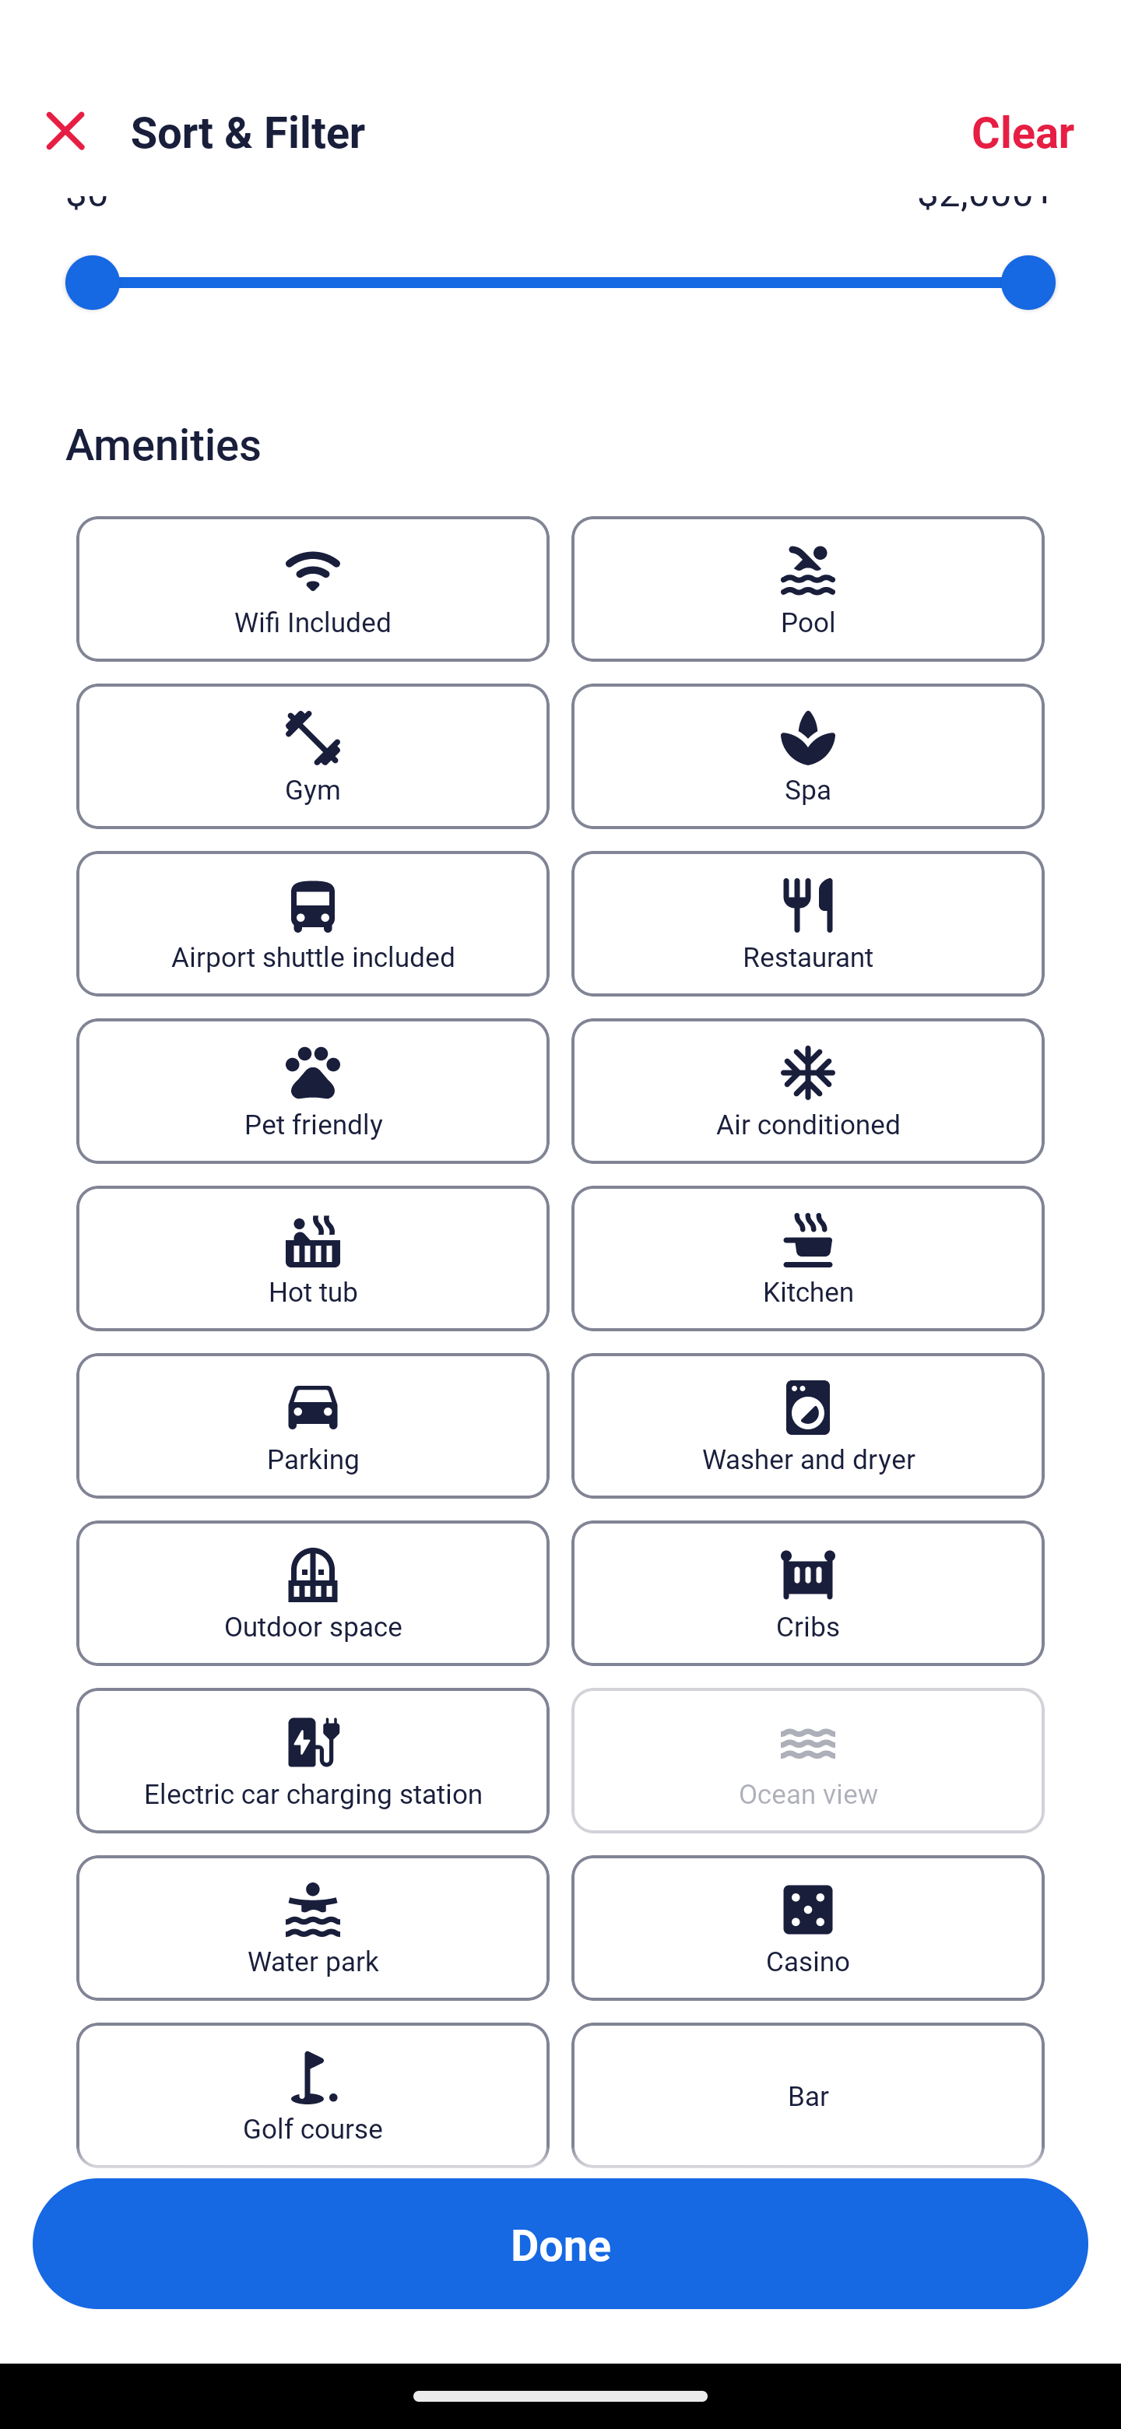 The height and width of the screenshot is (2429, 1121). What do you see at coordinates (312, 1425) in the screenshot?
I see `Parking` at bounding box center [312, 1425].